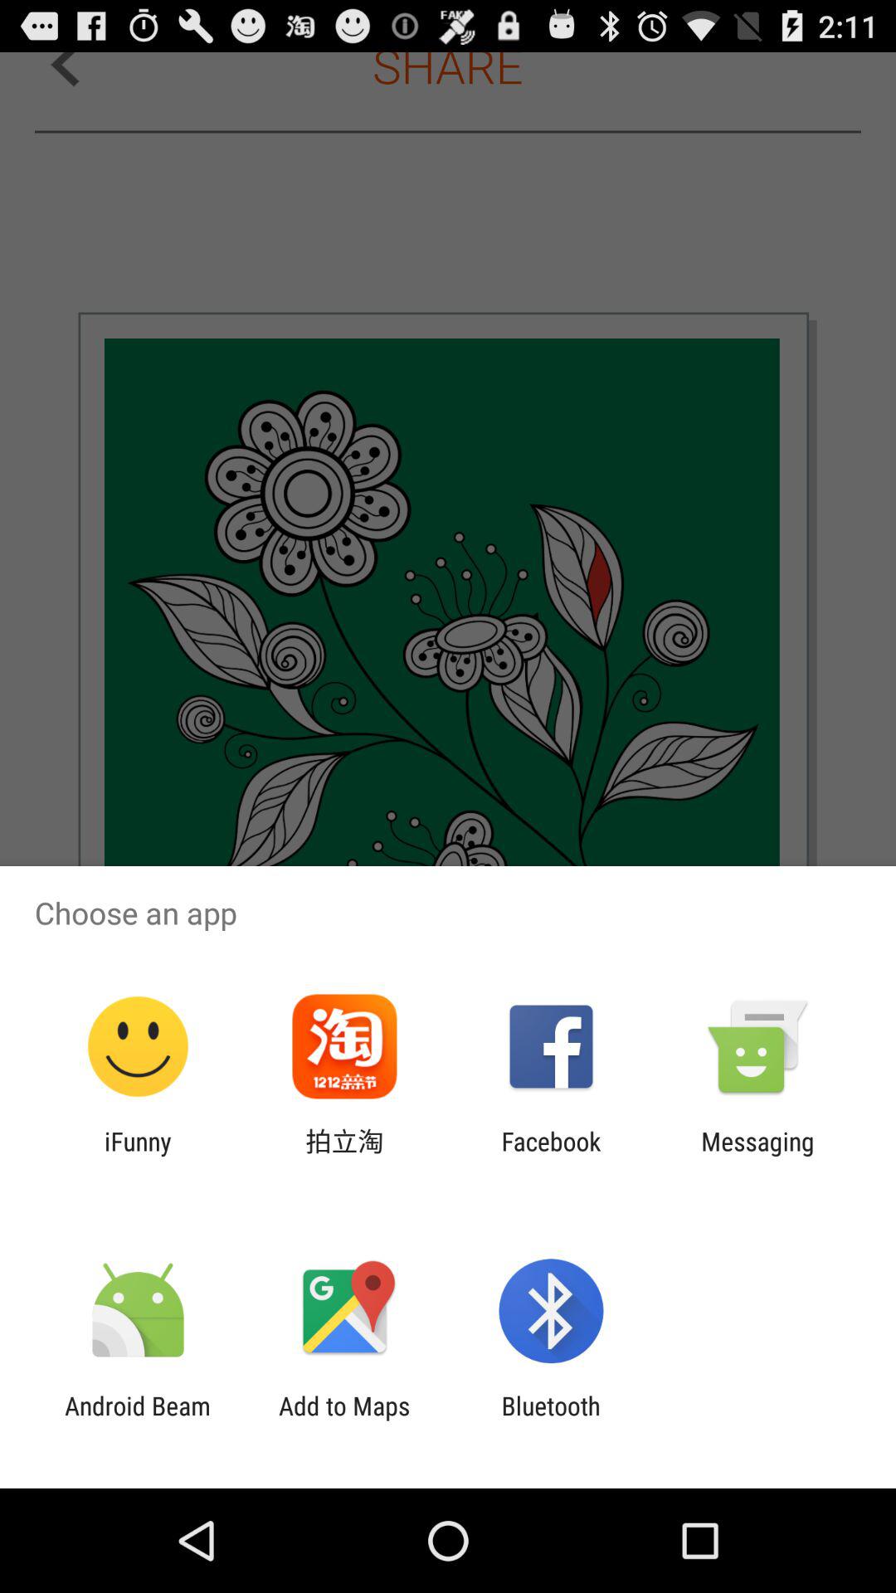  What do you see at coordinates (344, 1420) in the screenshot?
I see `choose item next to the bluetooth app` at bounding box center [344, 1420].